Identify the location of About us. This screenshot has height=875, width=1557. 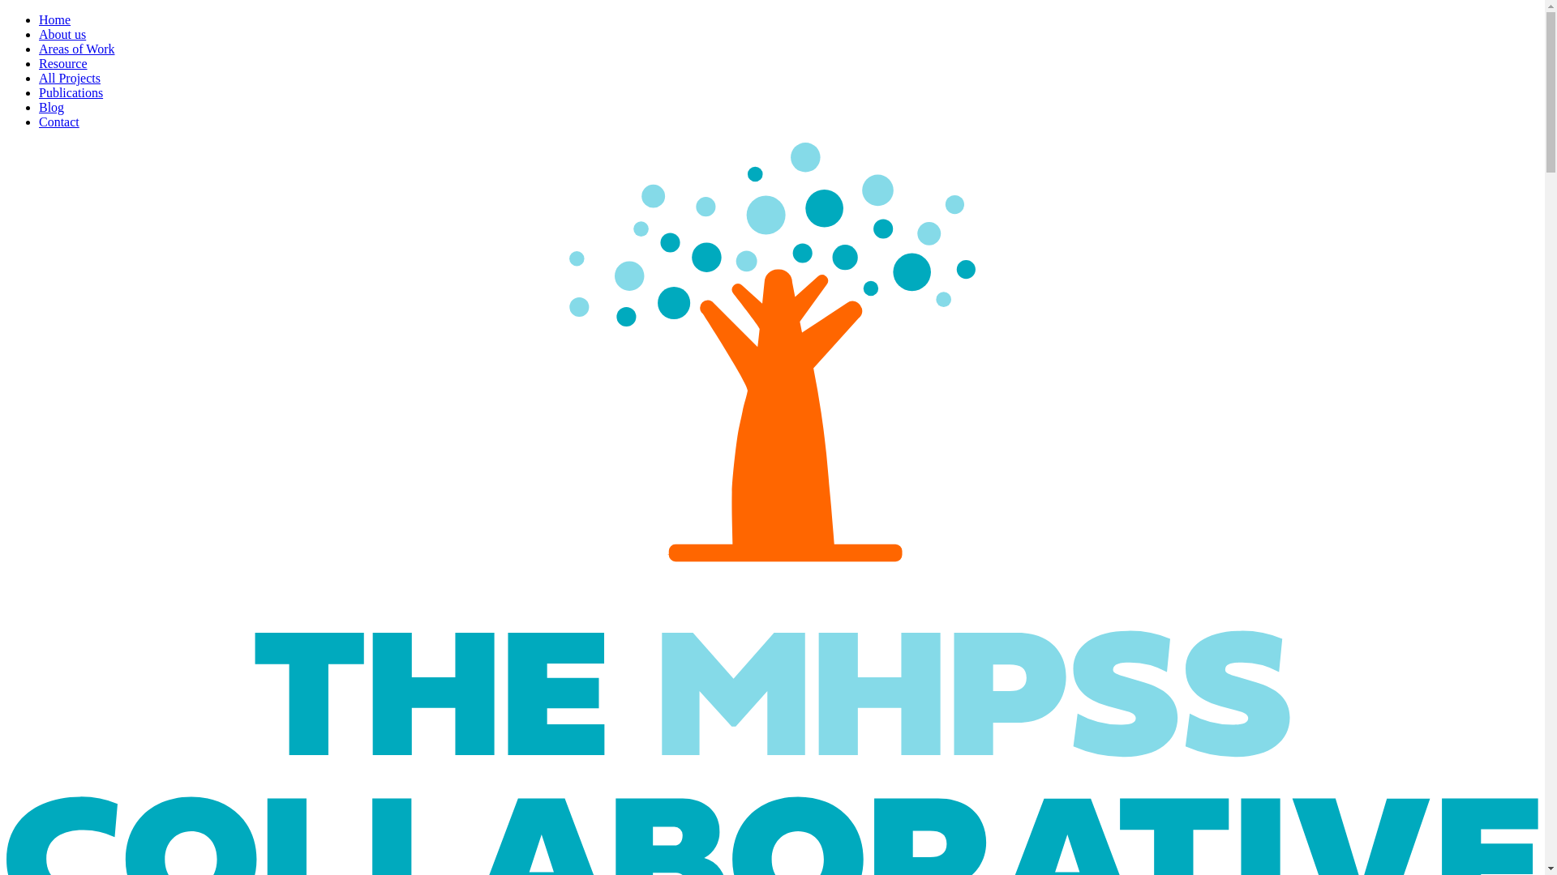
(62, 34).